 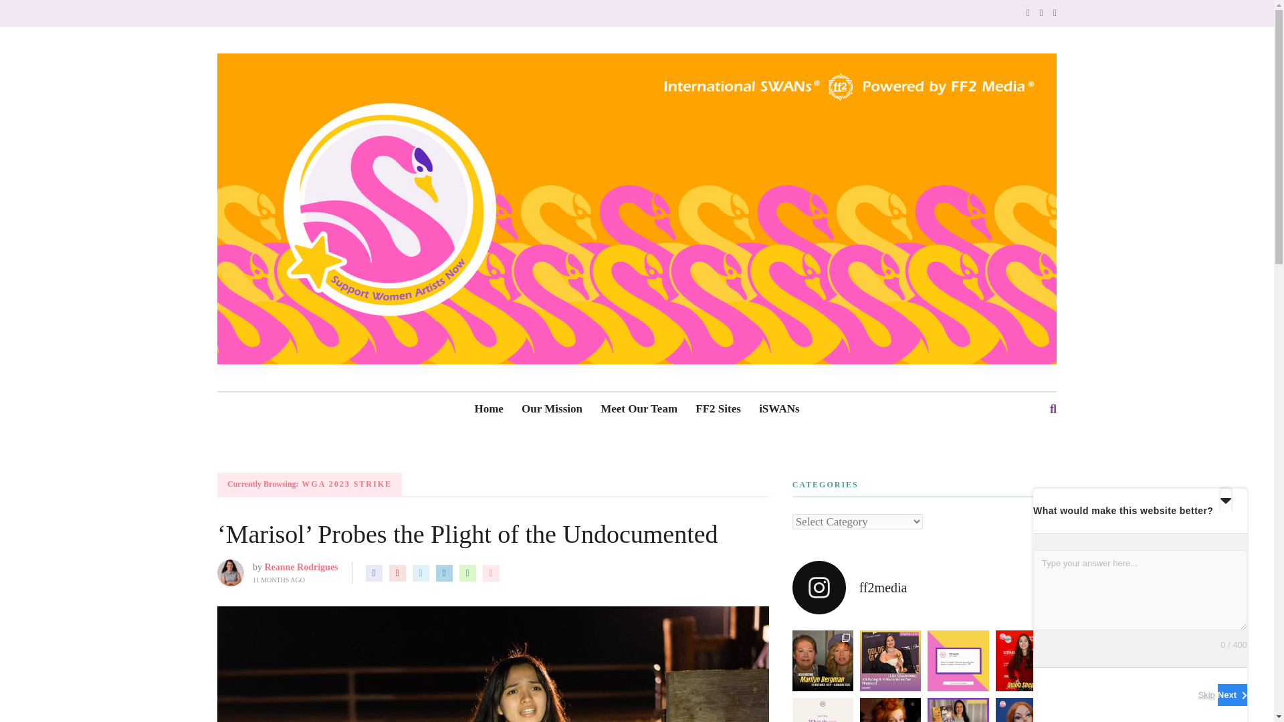 I want to click on iSWANs, so click(x=778, y=409).